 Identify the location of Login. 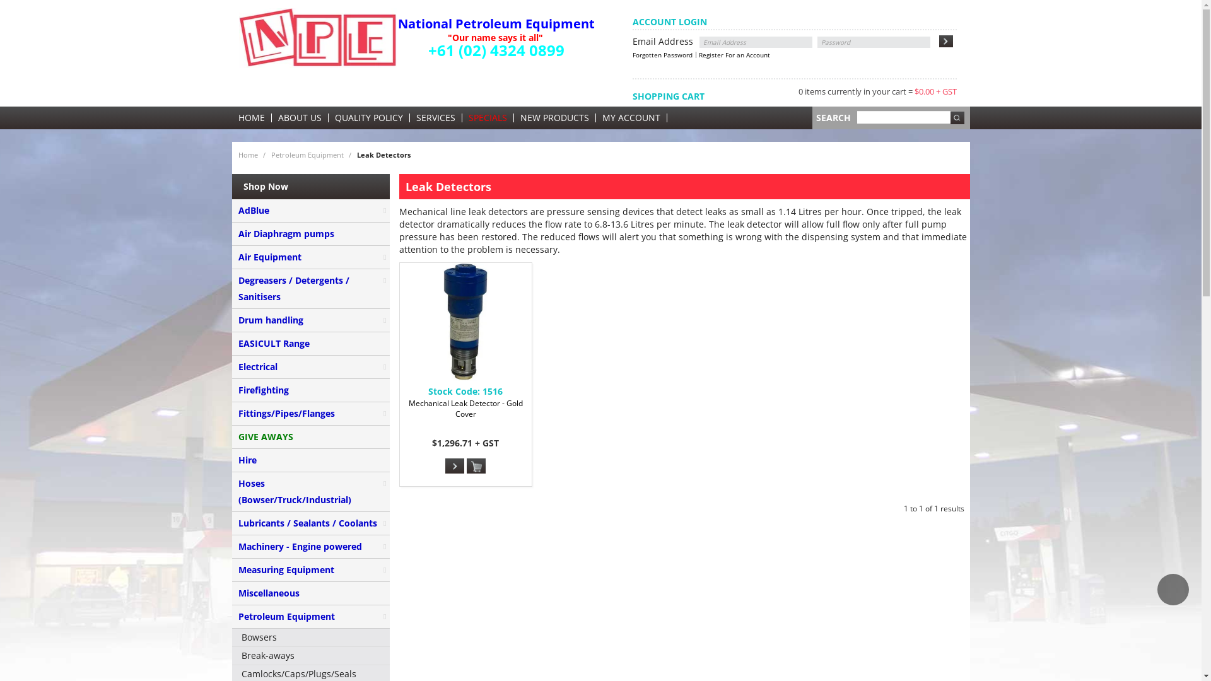
(946, 41).